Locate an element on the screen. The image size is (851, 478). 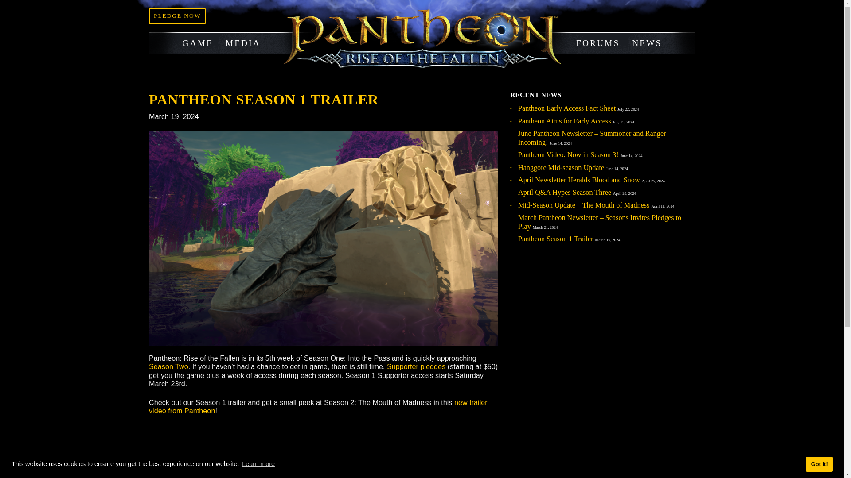
NEWS is located at coordinates (719, 48).